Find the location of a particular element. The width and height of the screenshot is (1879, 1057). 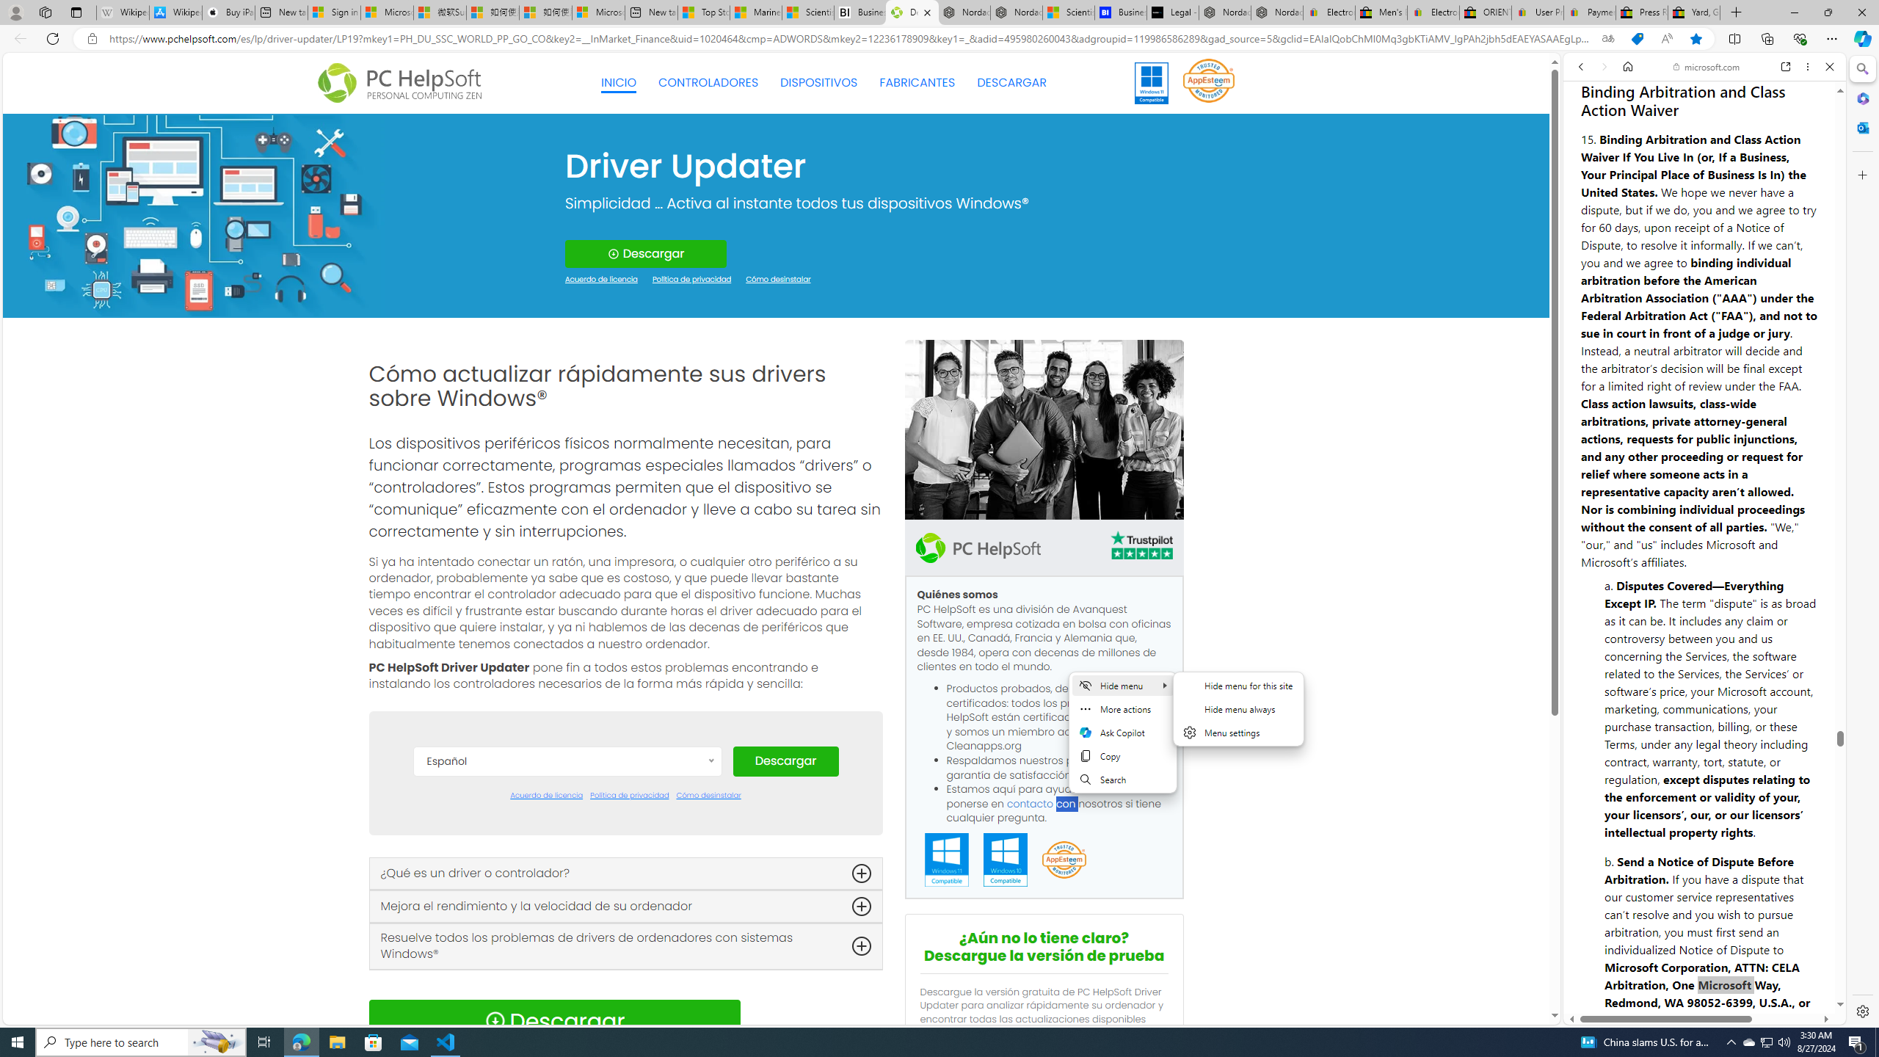

Dansk is located at coordinates (567, 831).